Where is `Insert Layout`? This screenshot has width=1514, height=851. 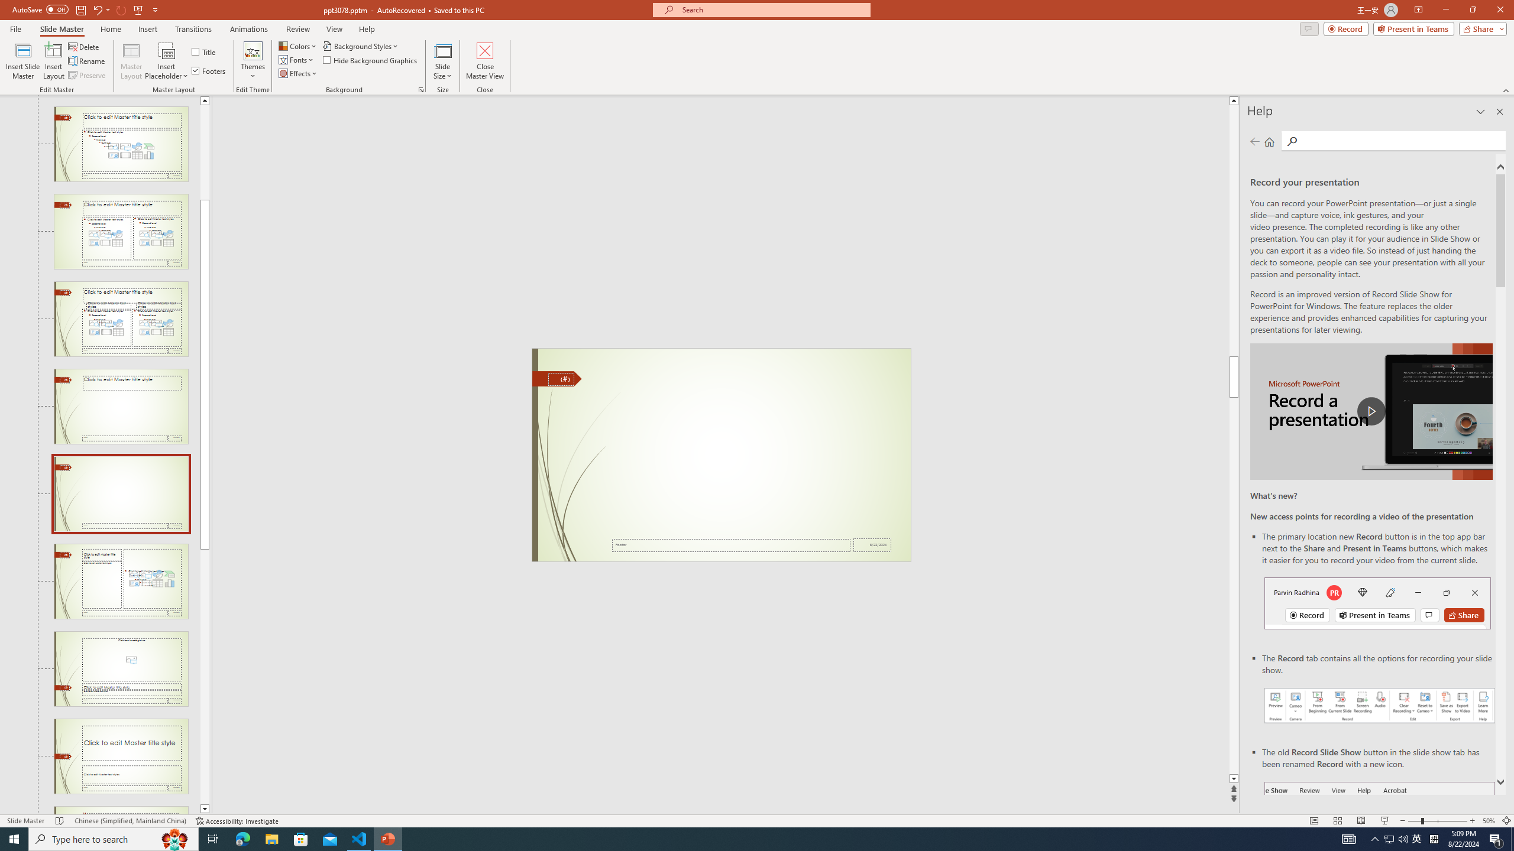
Insert Layout is located at coordinates (53, 61).